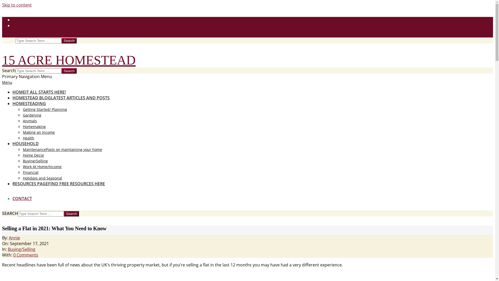 The width and height of the screenshot is (499, 281). I want to click on CONTACT, so click(22, 199).